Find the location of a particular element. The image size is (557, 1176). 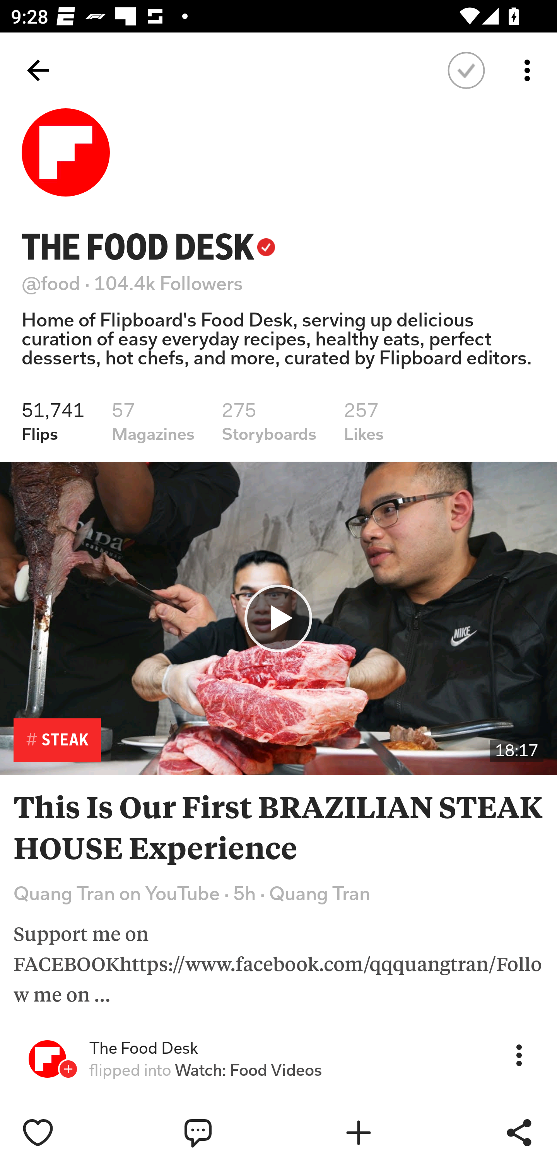

Like is located at coordinates (70, 1132).